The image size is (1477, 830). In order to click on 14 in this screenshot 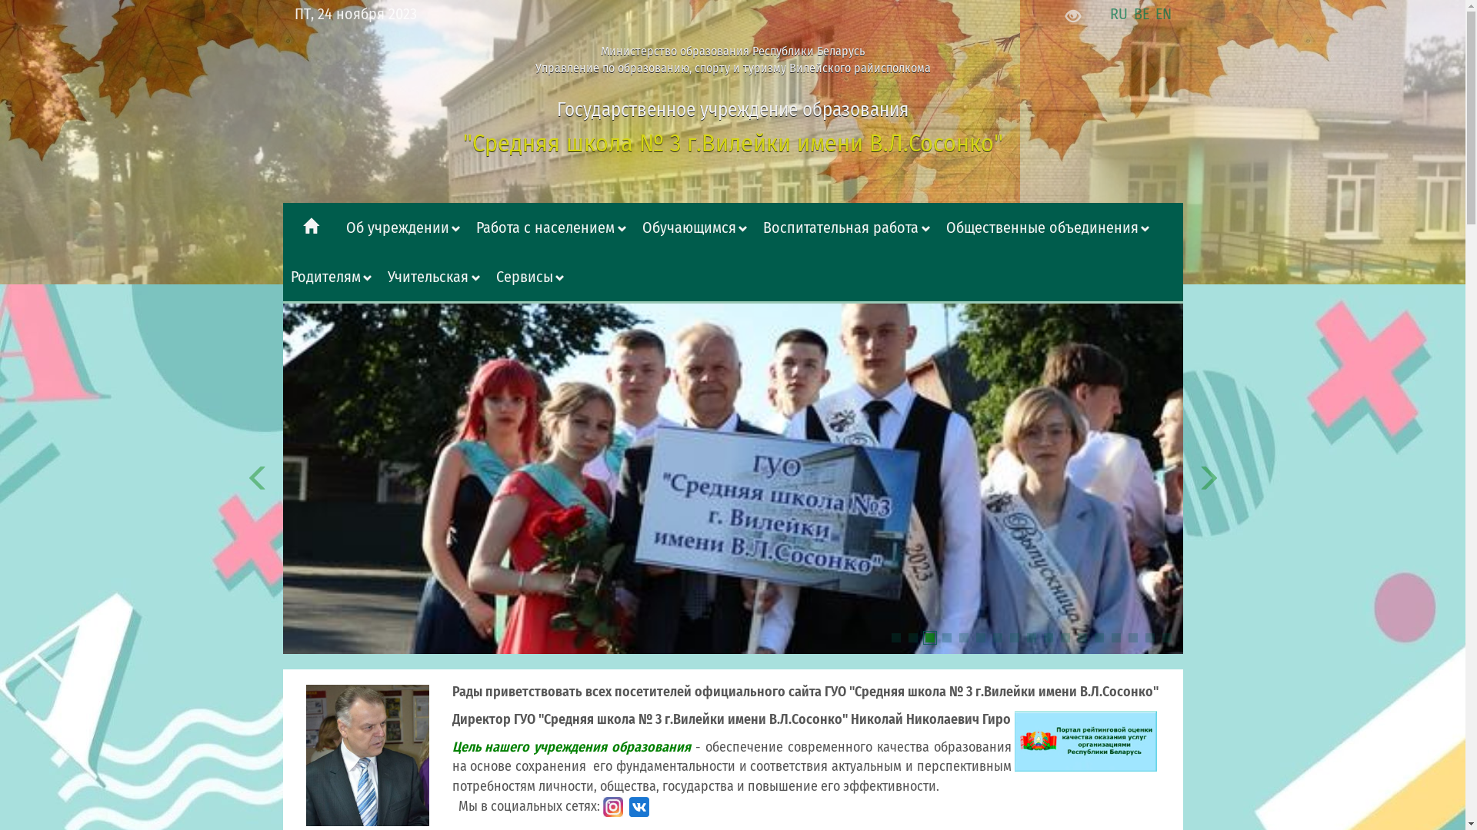, I will do `click(1115, 638)`.